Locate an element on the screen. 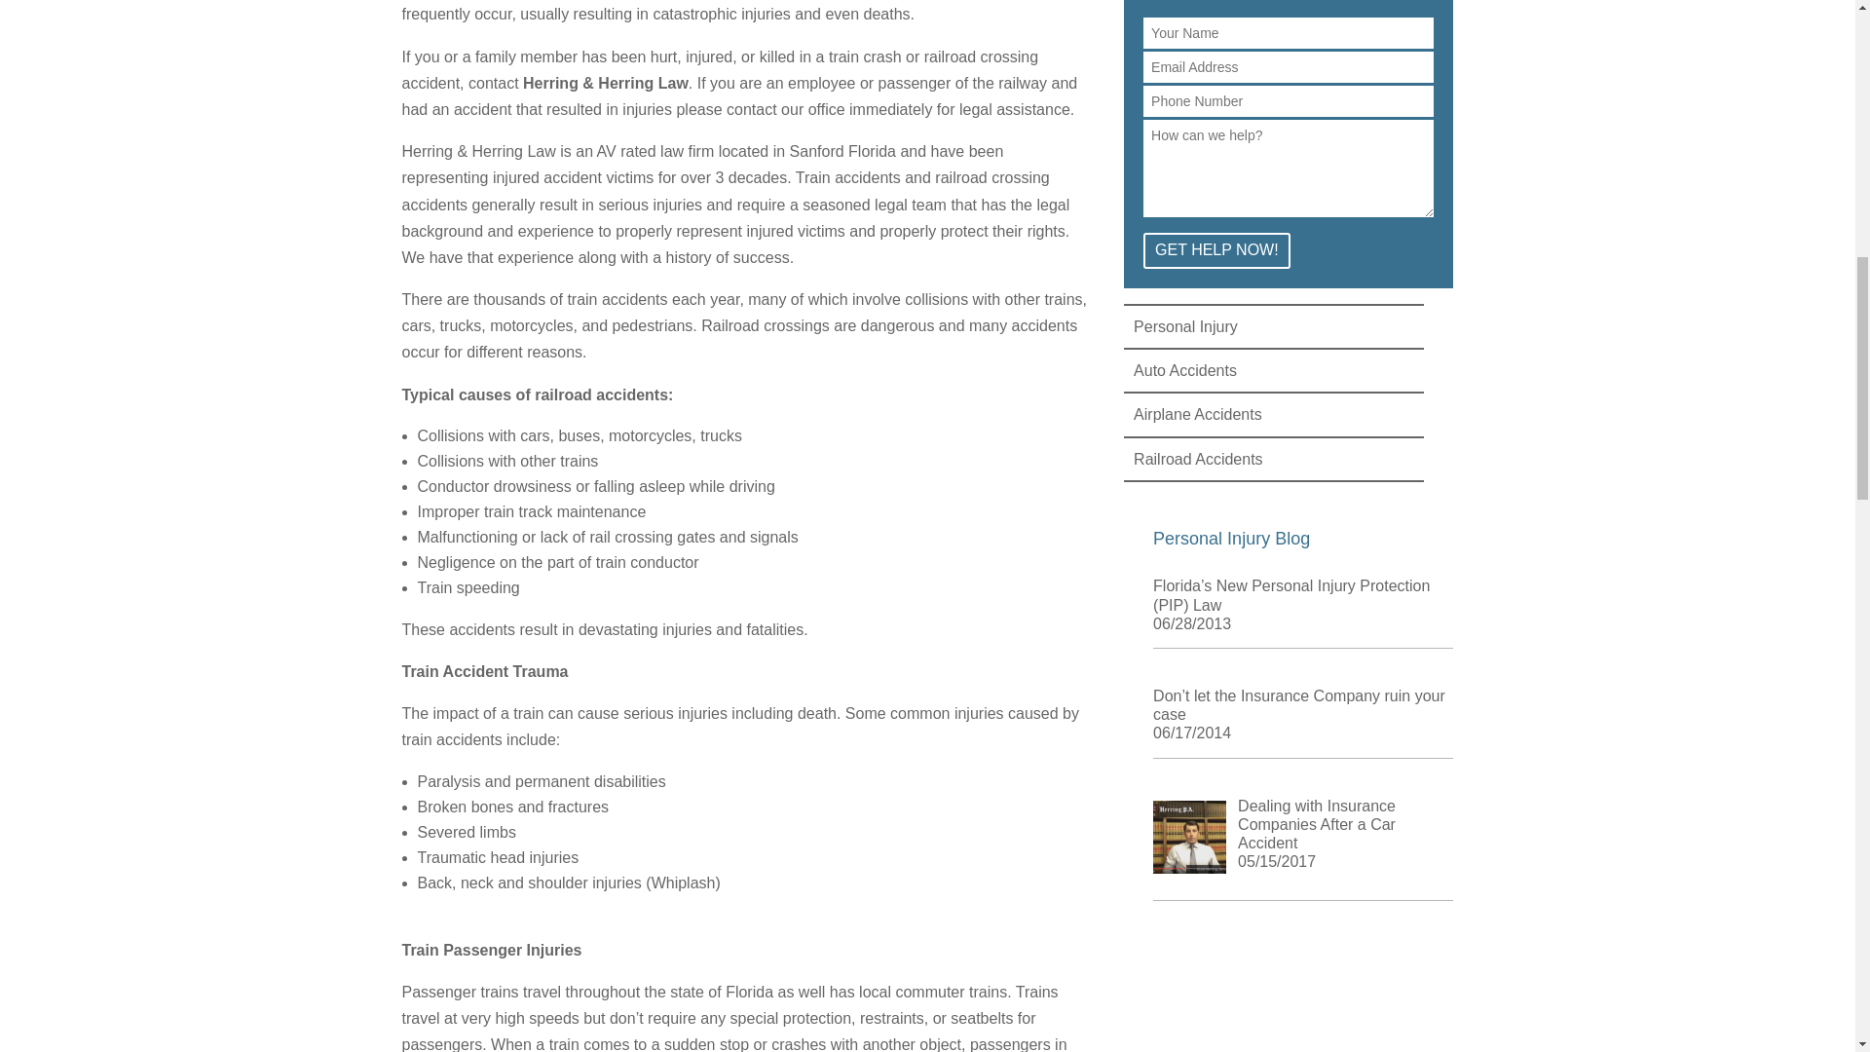 The image size is (1870, 1052). Dealing with Insurance Companies After a Car Accident is located at coordinates (1317, 824).